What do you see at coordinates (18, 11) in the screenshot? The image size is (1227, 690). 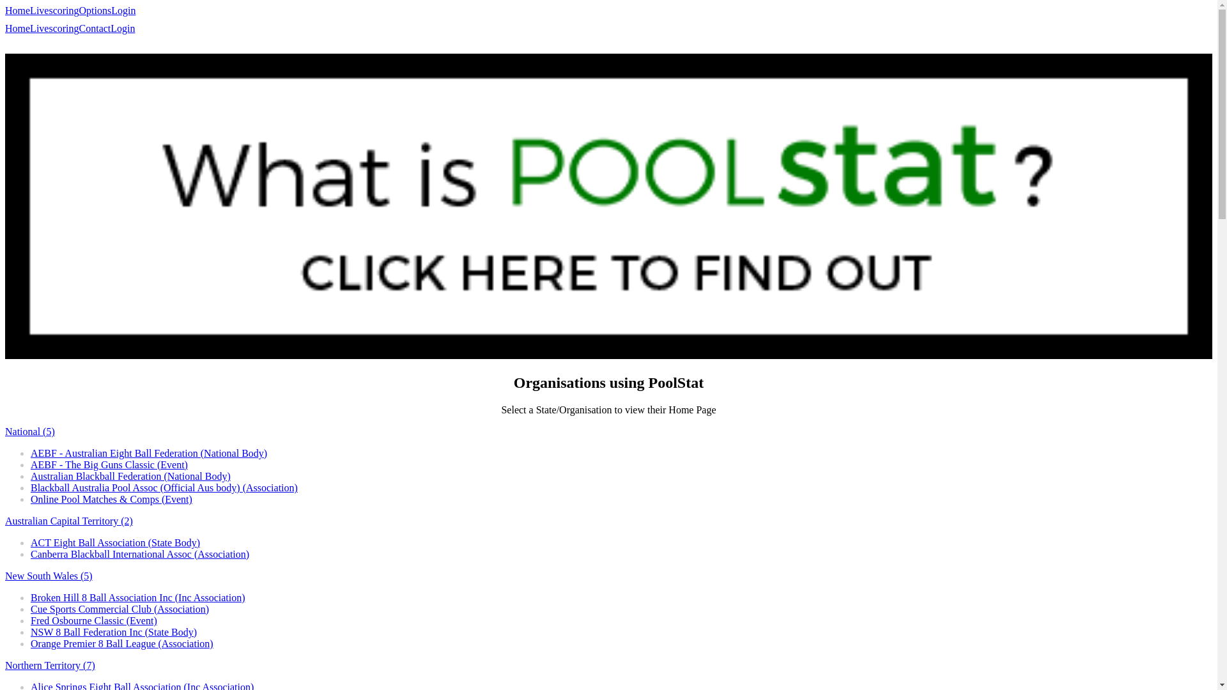 I see `Home` at bounding box center [18, 11].